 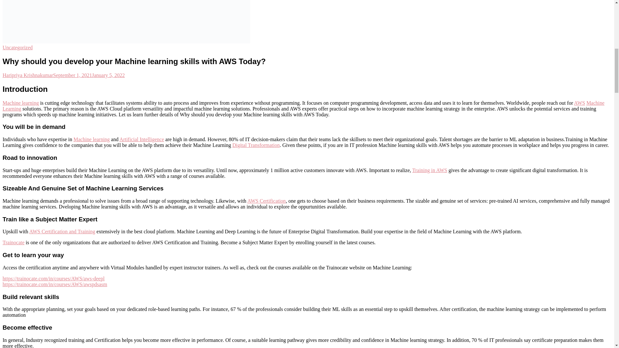 What do you see at coordinates (20, 103) in the screenshot?
I see `Machine learning` at bounding box center [20, 103].